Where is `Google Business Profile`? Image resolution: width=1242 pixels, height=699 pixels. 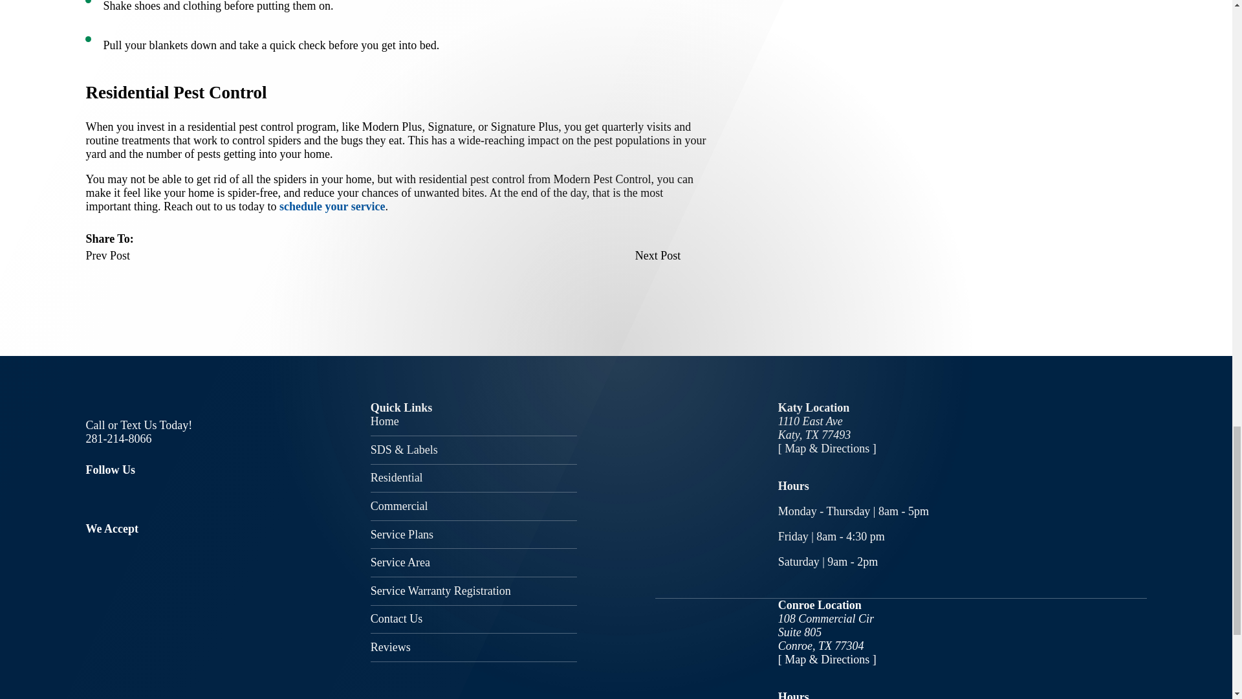
Google Business Profile is located at coordinates (175, 496).